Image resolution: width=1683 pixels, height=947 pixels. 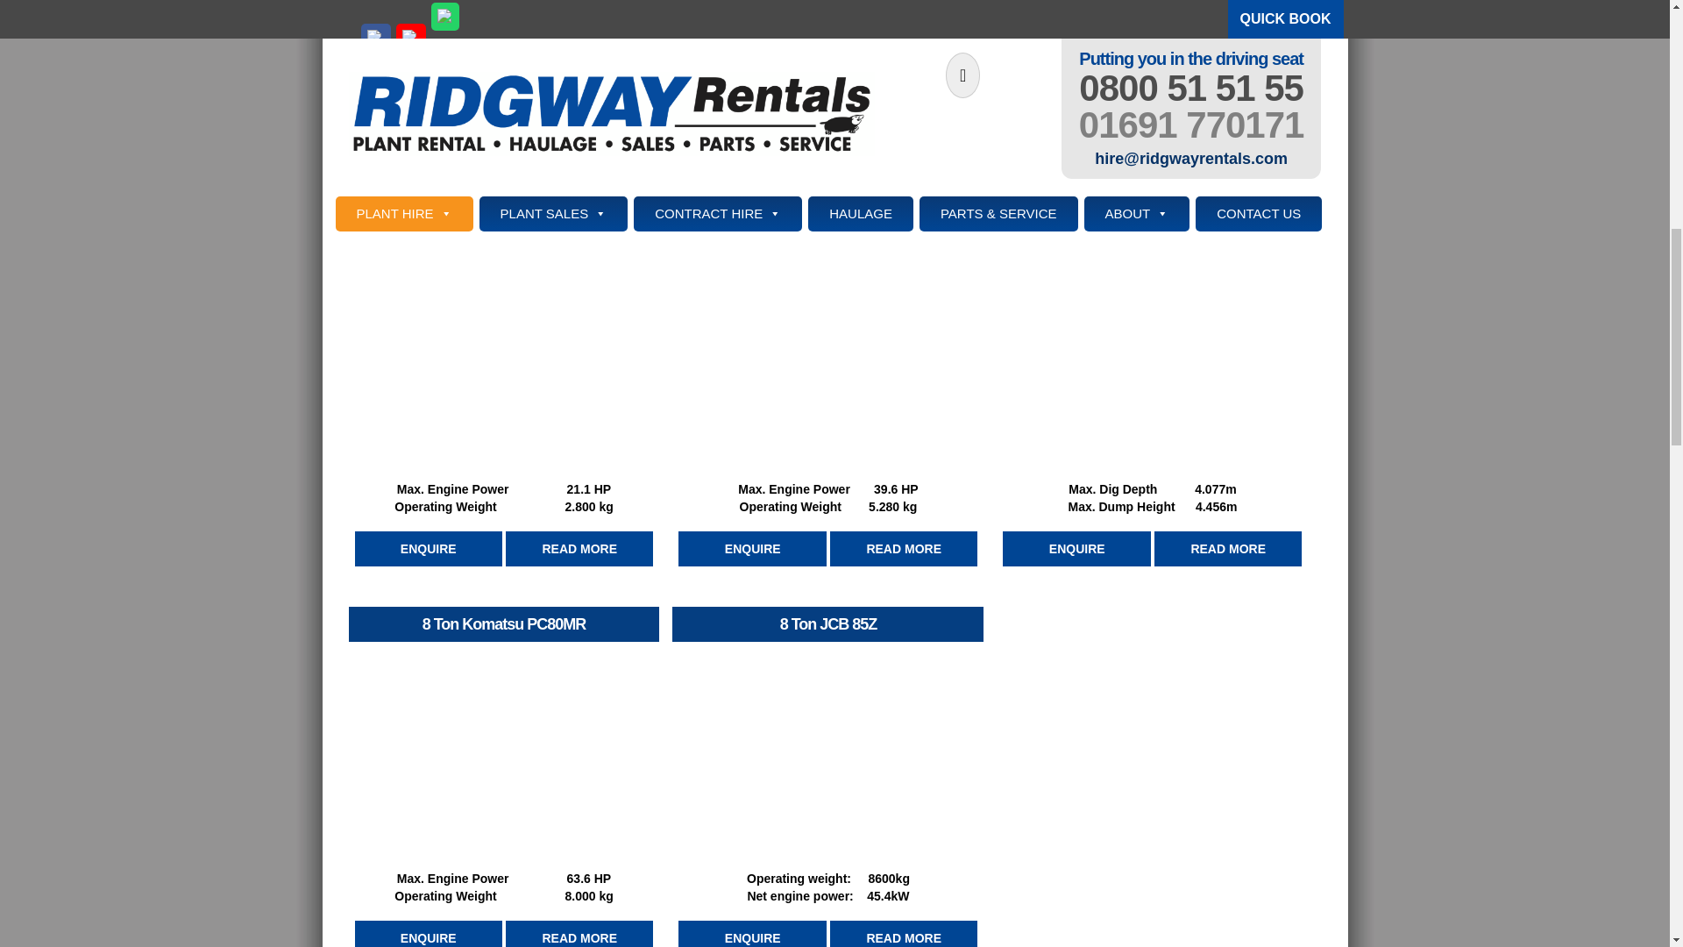 I want to click on Read More, so click(x=579, y=933).